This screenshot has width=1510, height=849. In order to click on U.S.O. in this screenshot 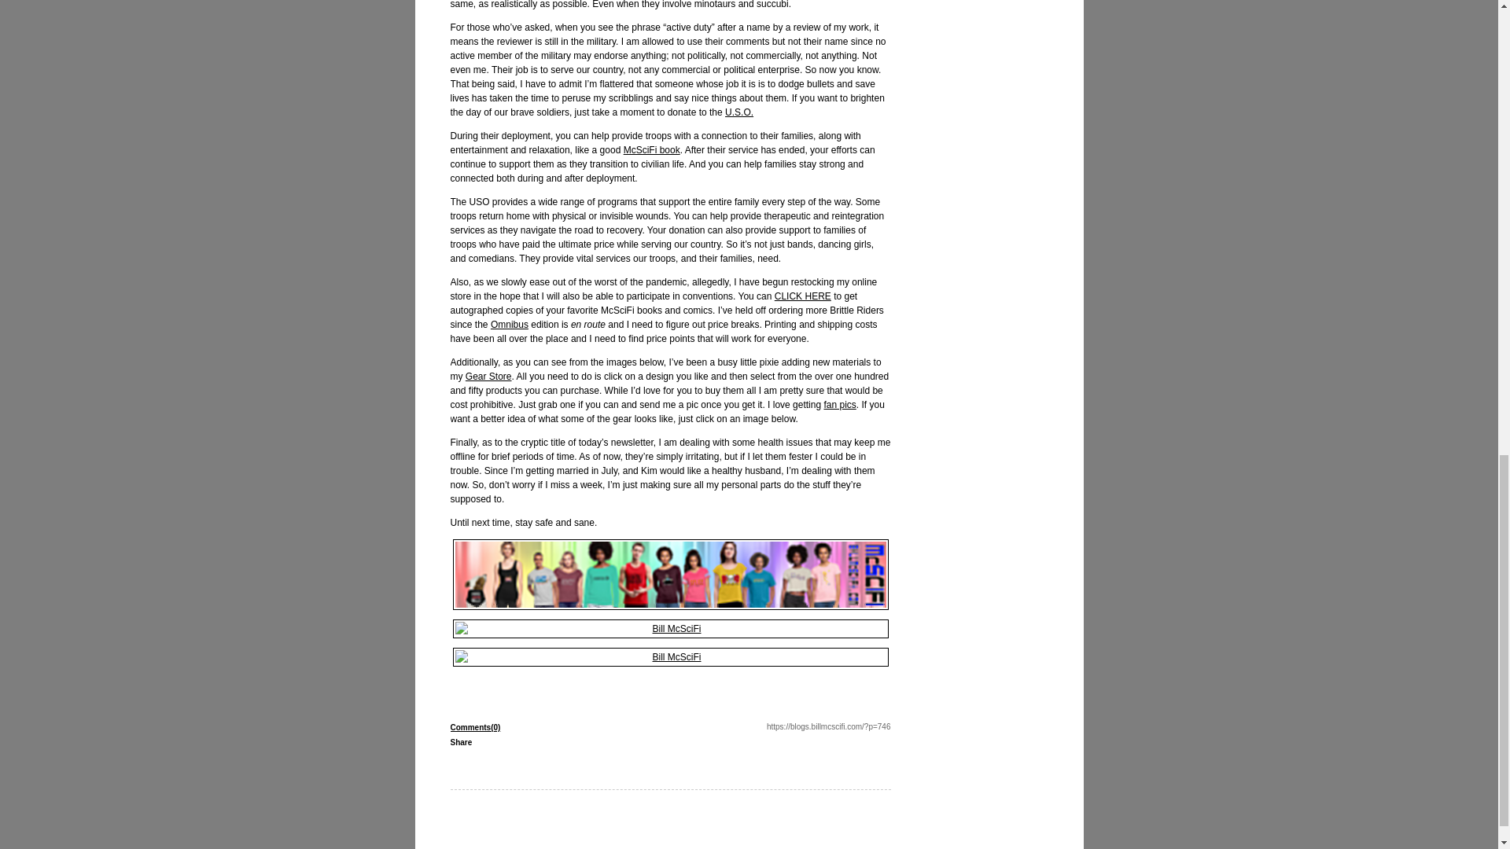, I will do `click(739, 112)`.